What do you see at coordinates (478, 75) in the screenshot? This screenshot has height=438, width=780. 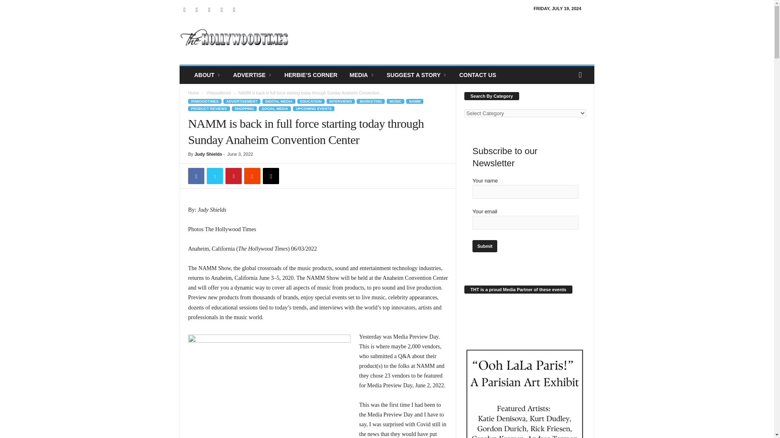 I see `CONTACT US` at bounding box center [478, 75].